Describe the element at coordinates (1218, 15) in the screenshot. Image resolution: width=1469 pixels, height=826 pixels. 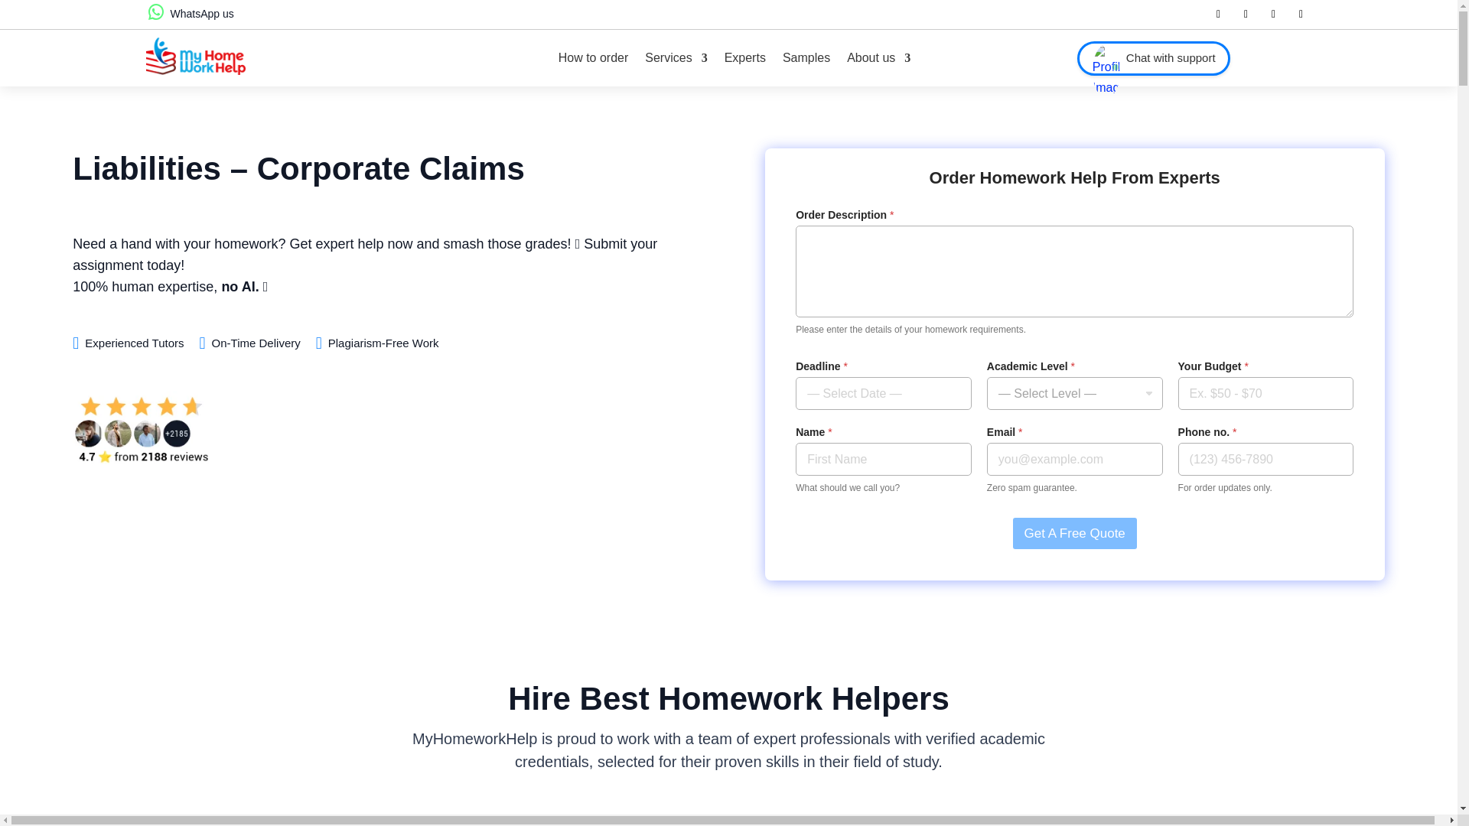
I see `Follow on Facebook` at that location.